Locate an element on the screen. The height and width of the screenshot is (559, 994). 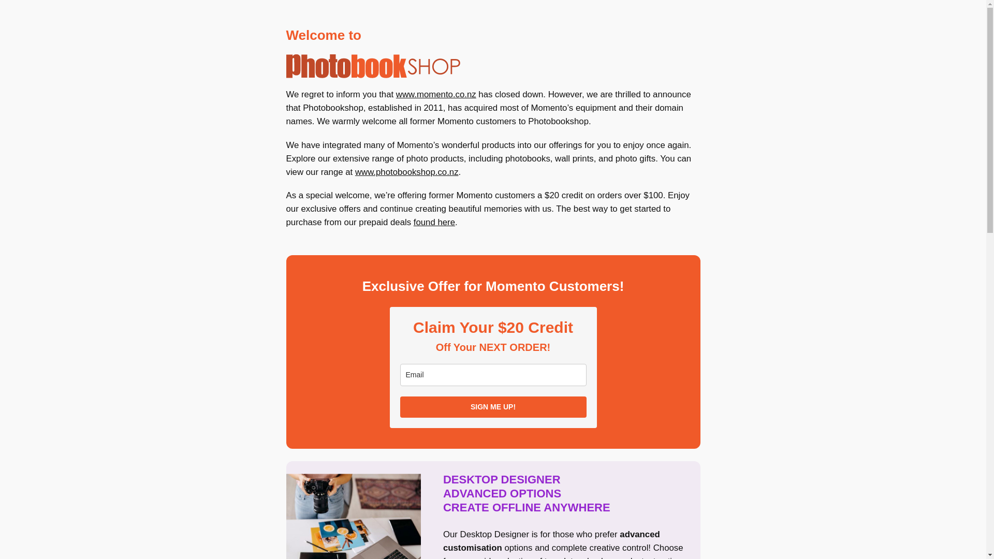
SIGN ME UP! is located at coordinates (493, 407).